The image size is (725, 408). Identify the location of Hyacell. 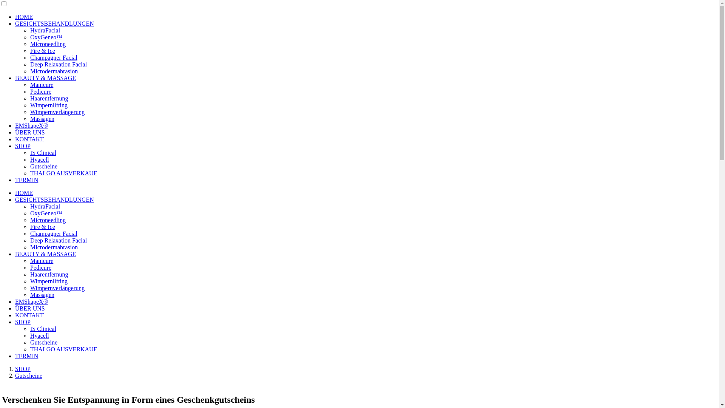
(40, 335).